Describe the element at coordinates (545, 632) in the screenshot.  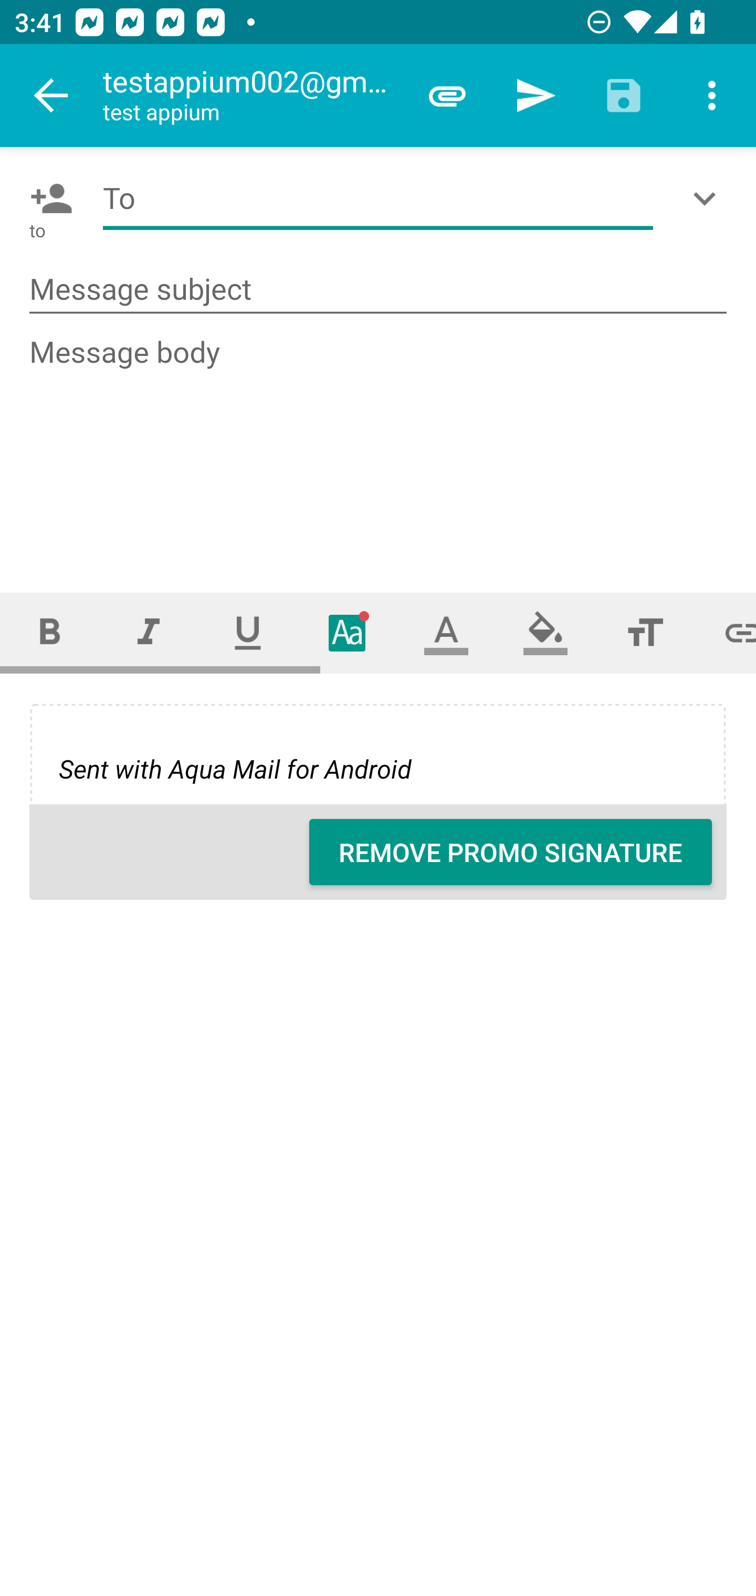
I see `Fill color` at that location.